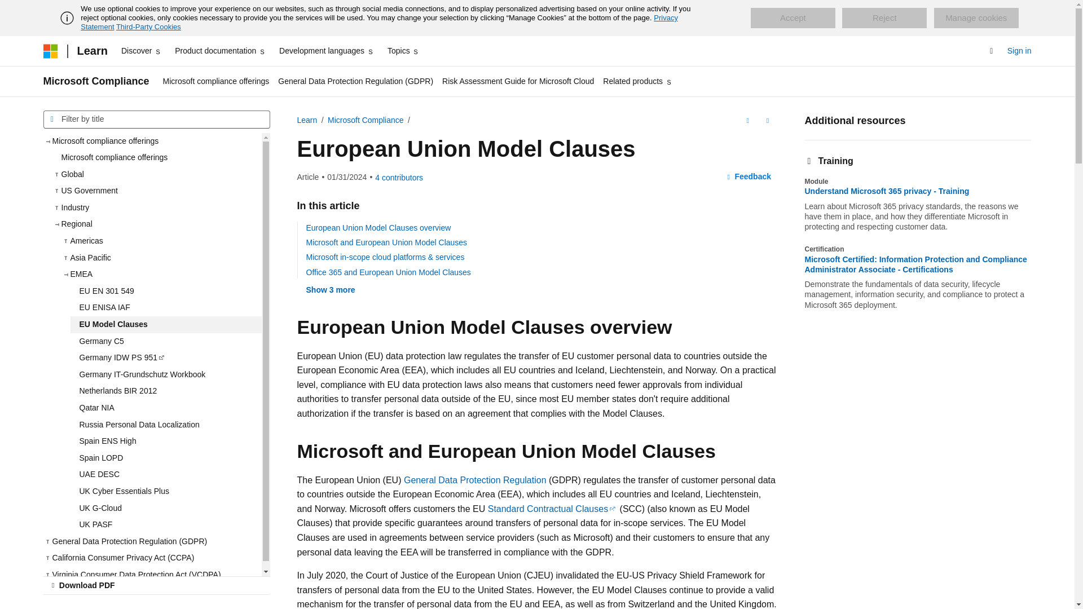 The image size is (1083, 609). What do you see at coordinates (518, 81) in the screenshot?
I see `Risk Assessment Guide for Microsoft Cloud` at bounding box center [518, 81].